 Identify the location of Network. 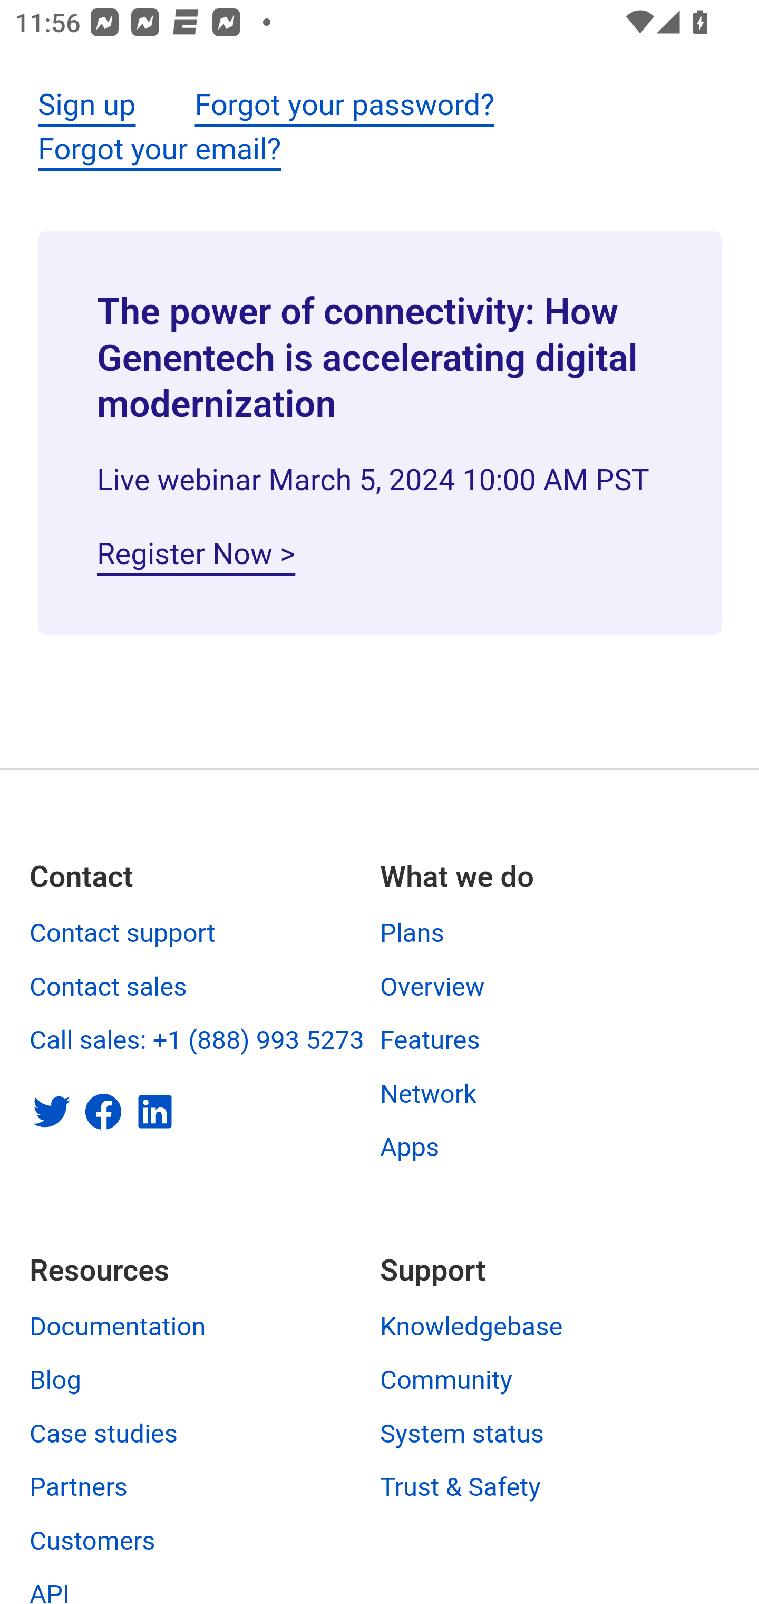
(429, 1093).